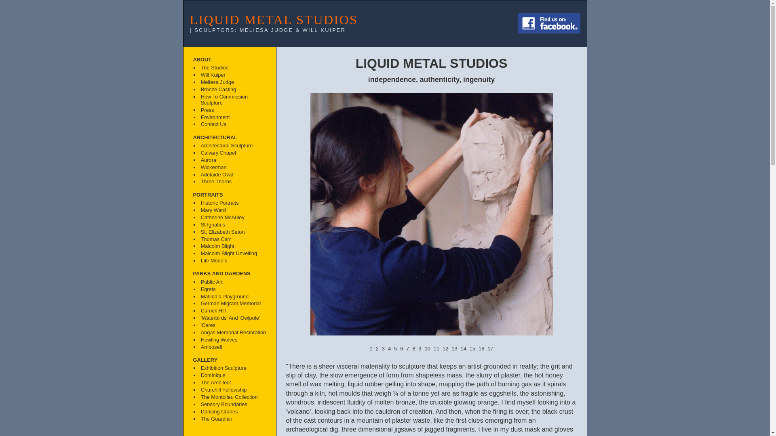 The width and height of the screenshot is (776, 436). Describe the element at coordinates (233, 175) in the screenshot. I see `Adelaide Oval` at that location.